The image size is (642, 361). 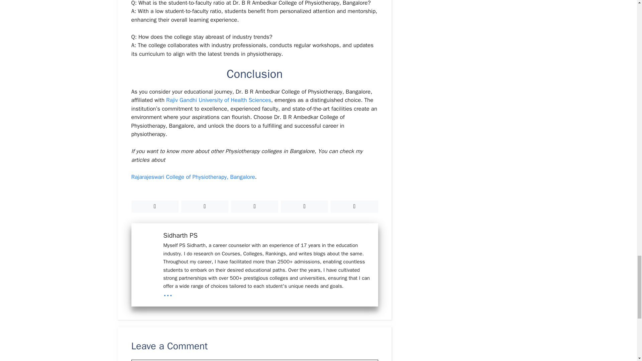 What do you see at coordinates (168, 293) in the screenshot?
I see `Read more` at bounding box center [168, 293].